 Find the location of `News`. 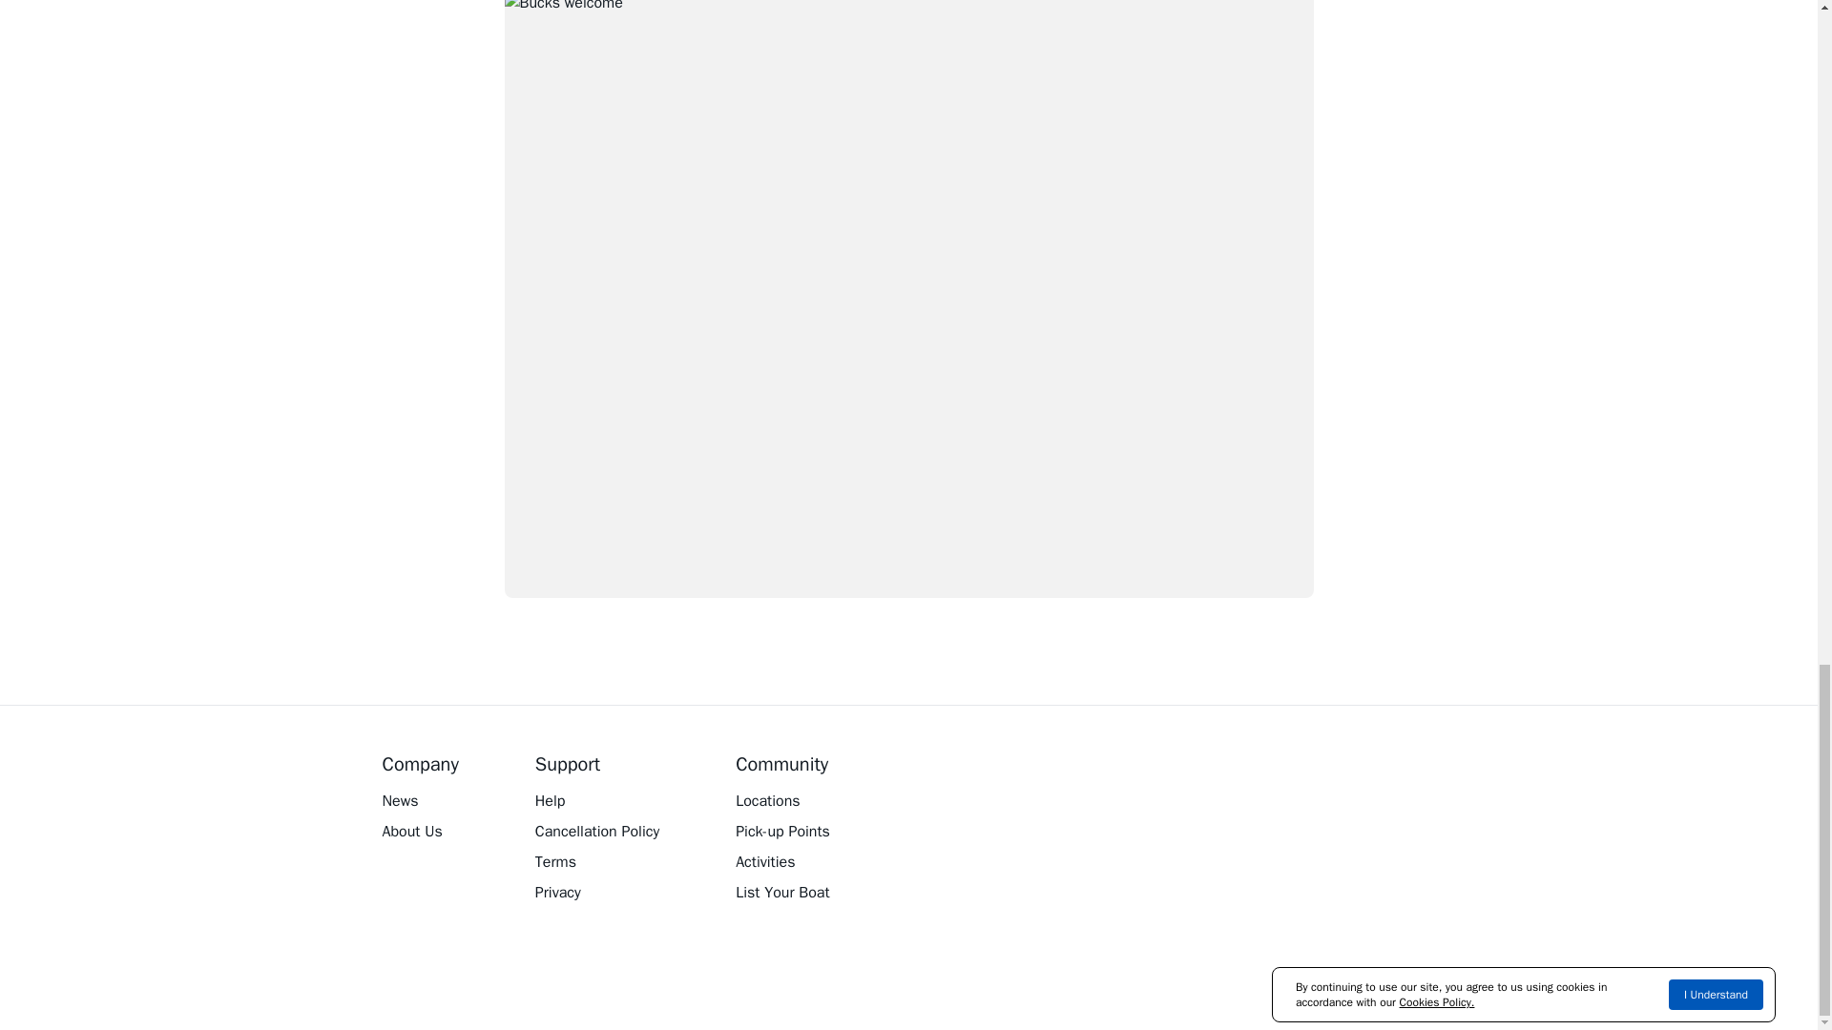

News is located at coordinates (420, 801).